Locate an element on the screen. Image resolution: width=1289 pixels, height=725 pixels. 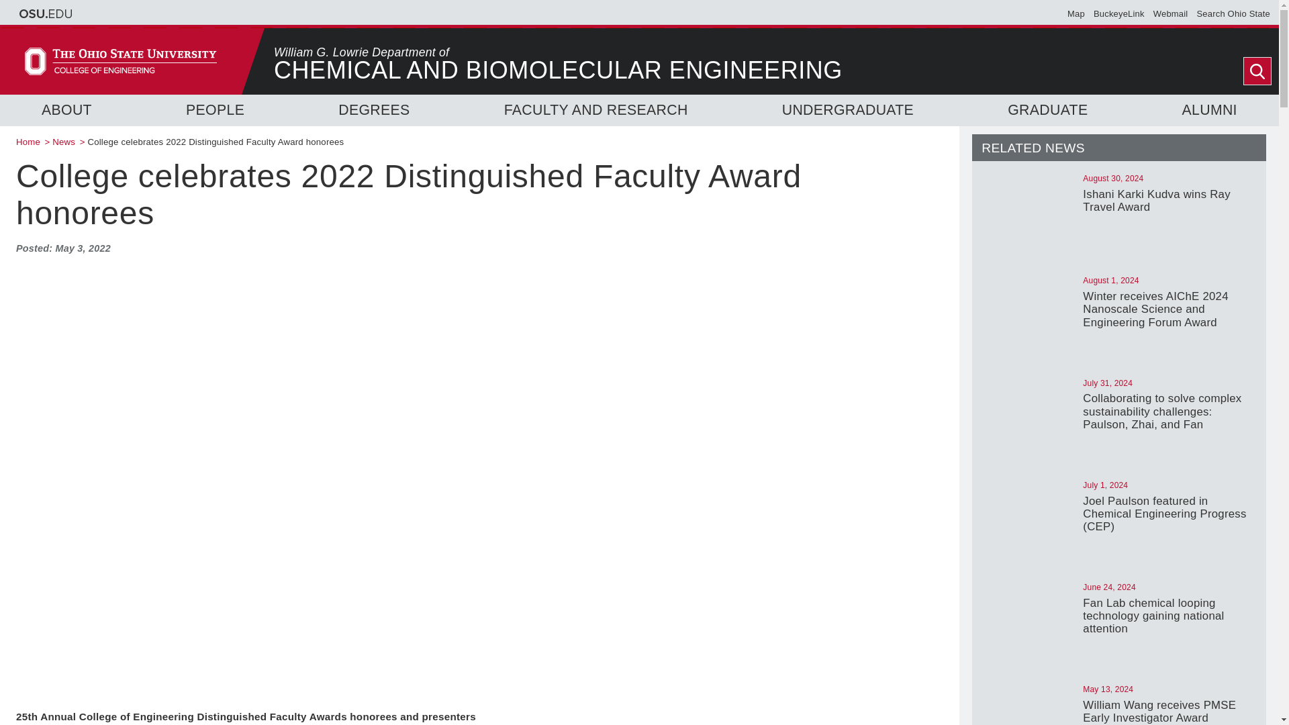
ABOUT is located at coordinates (66, 110).